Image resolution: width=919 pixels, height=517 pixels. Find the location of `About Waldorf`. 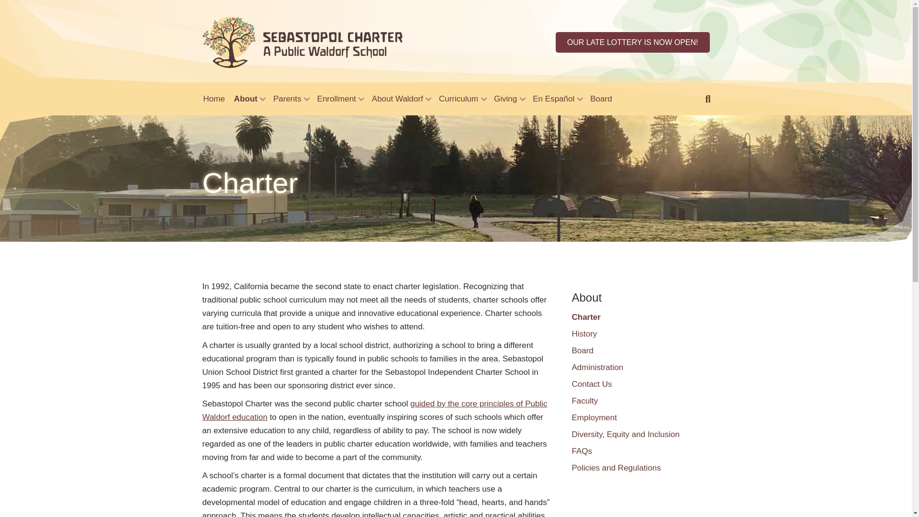

About Waldorf is located at coordinates (401, 99).